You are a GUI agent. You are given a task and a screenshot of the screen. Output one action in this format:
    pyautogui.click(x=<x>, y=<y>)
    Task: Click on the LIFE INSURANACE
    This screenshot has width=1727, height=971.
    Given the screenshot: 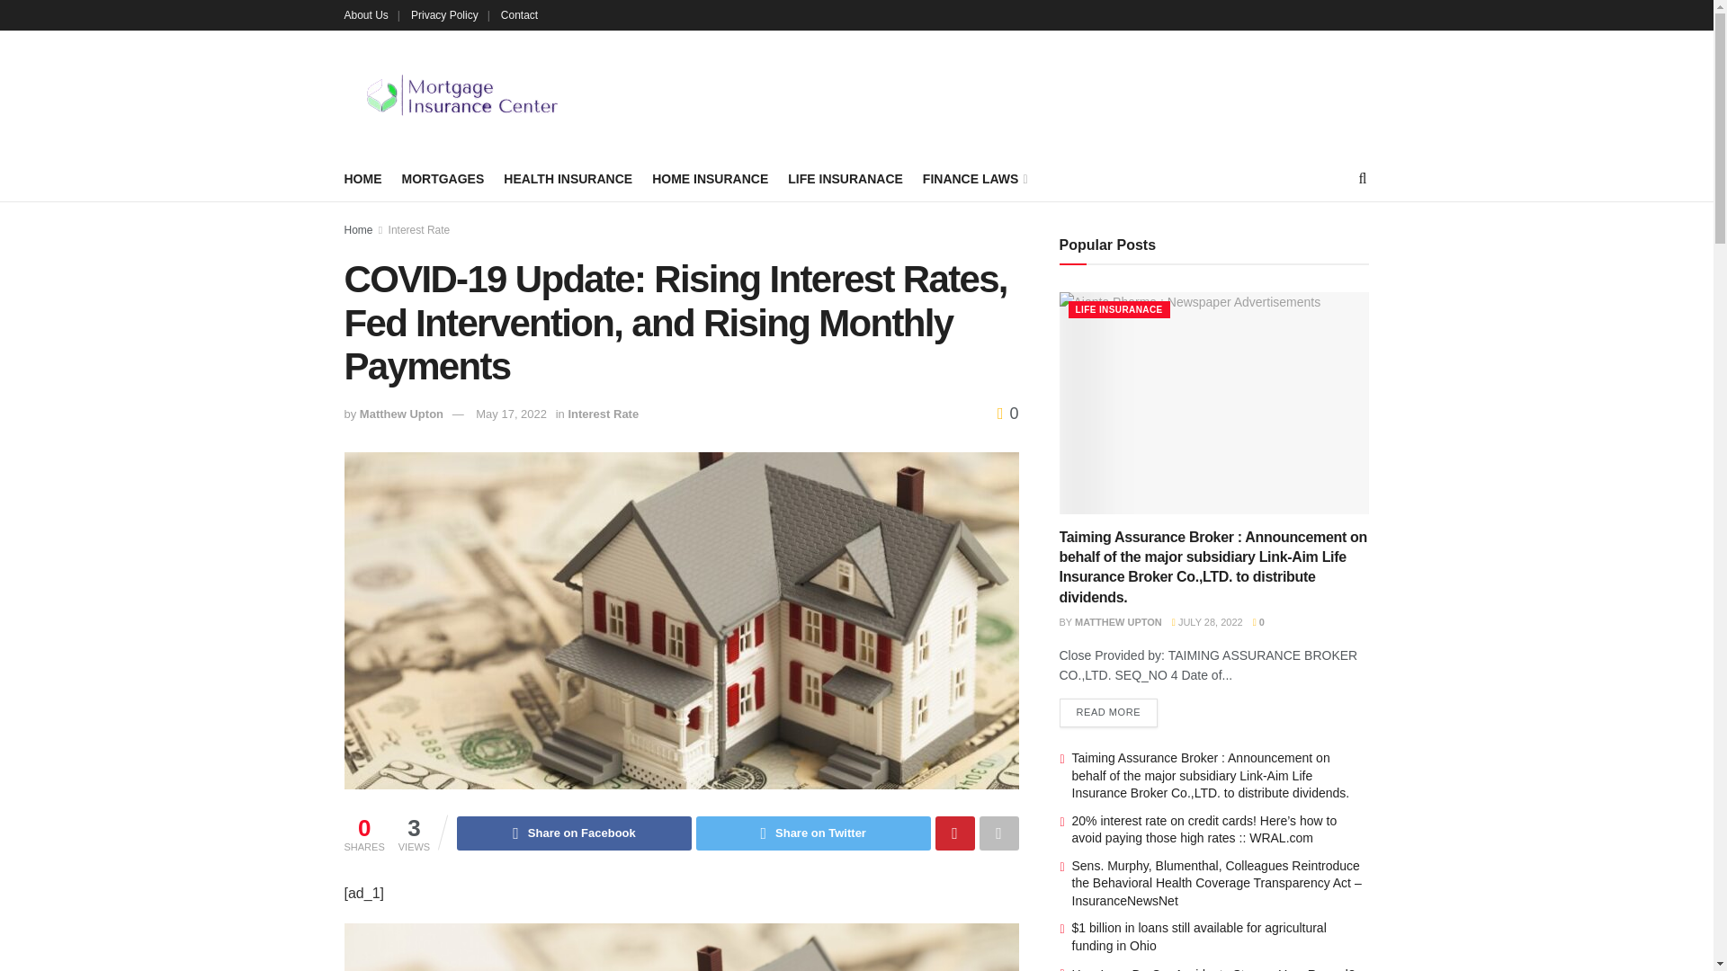 What is the action you would take?
    pyautogui.click(x=846, y=178)
    